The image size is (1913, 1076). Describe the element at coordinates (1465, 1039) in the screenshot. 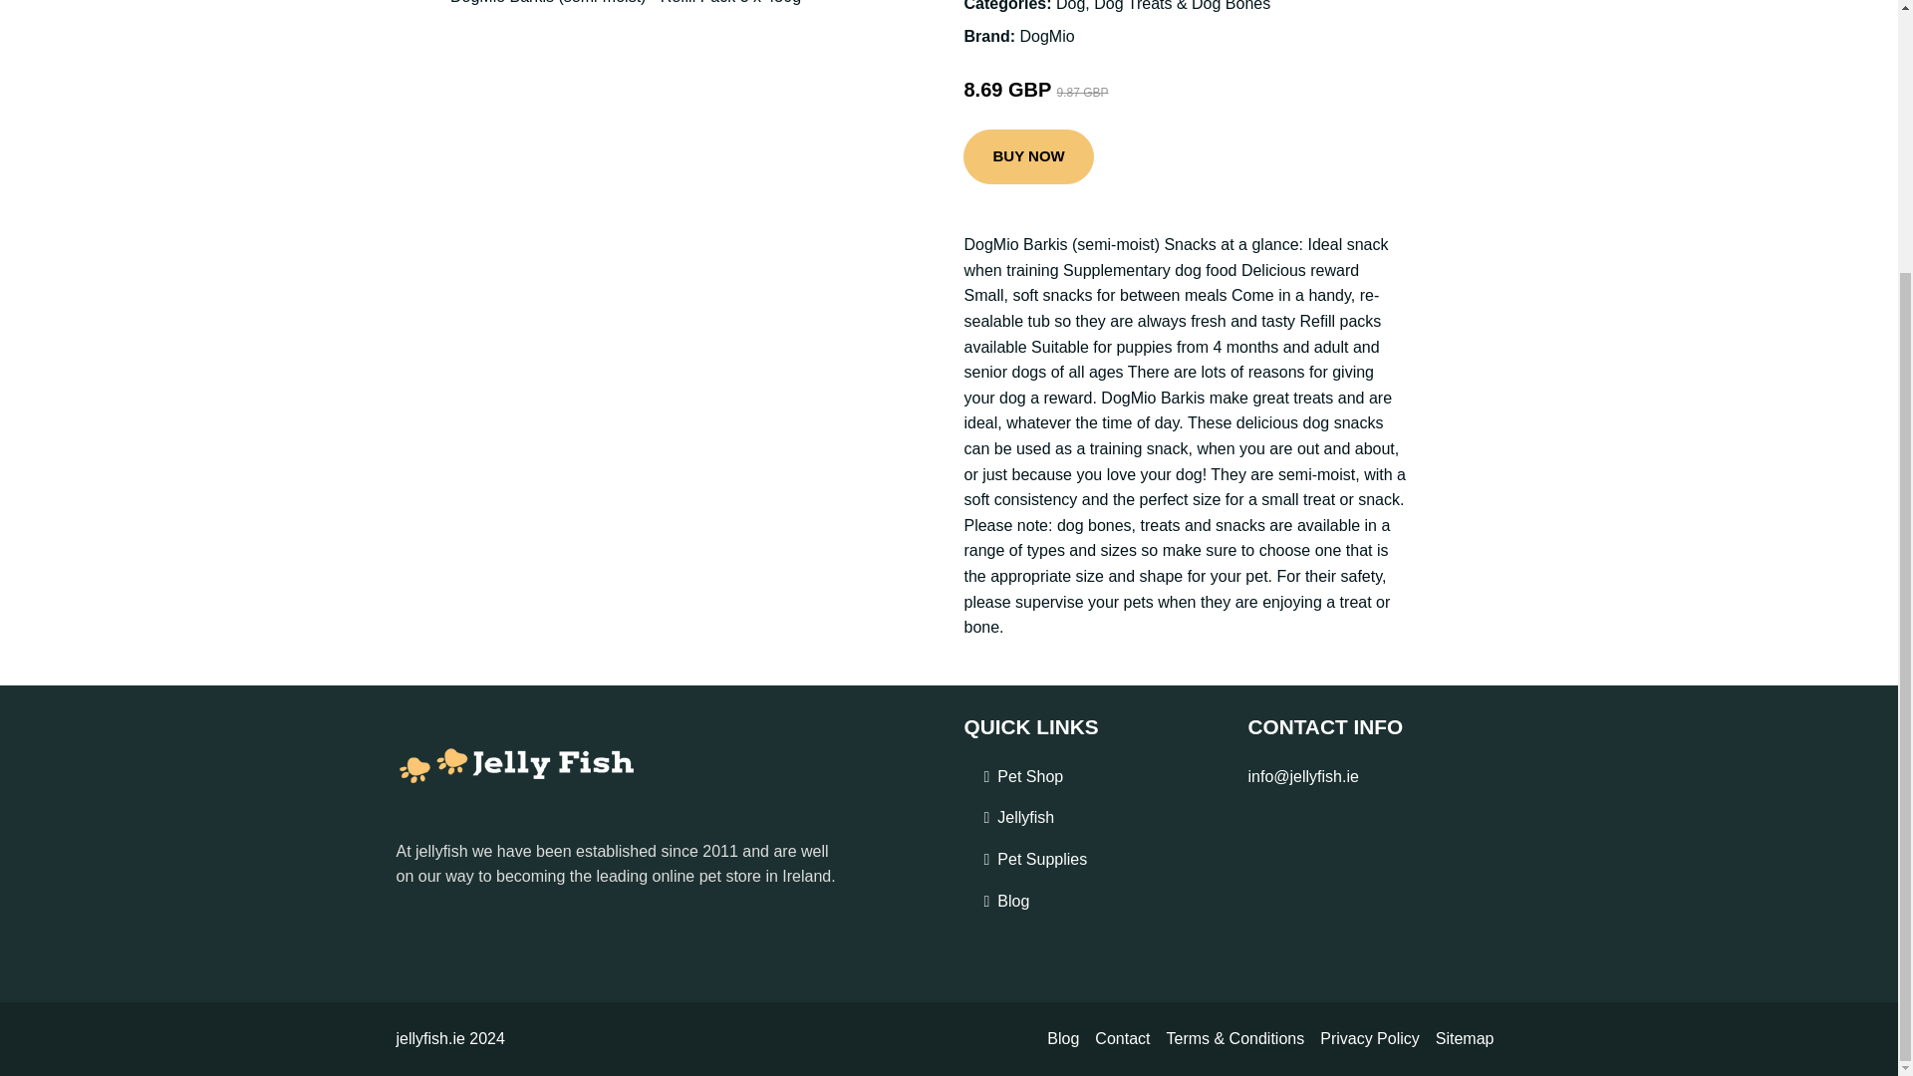

I see `Sitemap` at that location.